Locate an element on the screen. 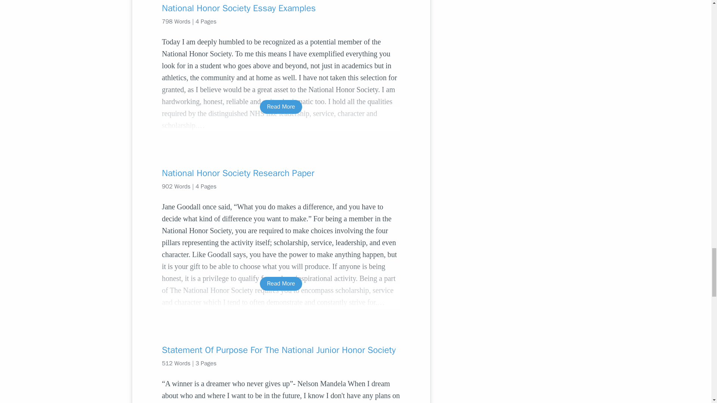 The height and width of the screenshot is (403, 717). National Honor Society Research Paper is located at coordinates (281, 173).